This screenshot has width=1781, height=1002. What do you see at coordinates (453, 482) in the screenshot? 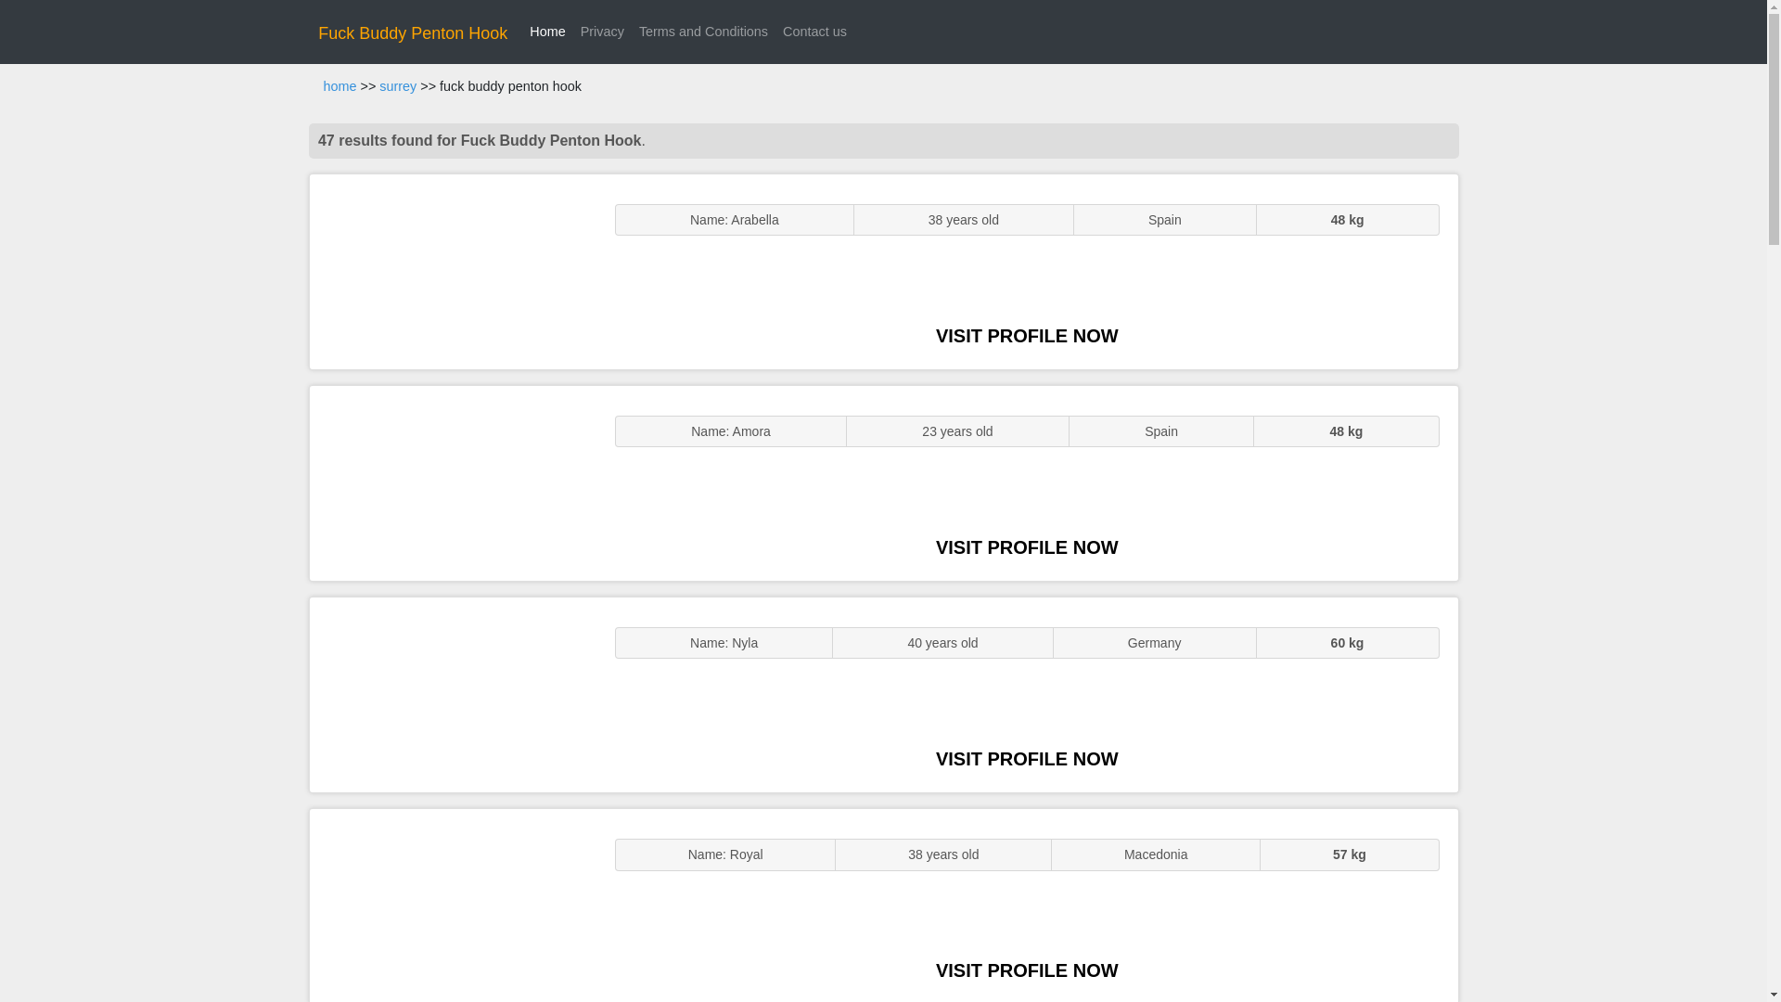
I see `GFE` at bounding box center [453, 482].